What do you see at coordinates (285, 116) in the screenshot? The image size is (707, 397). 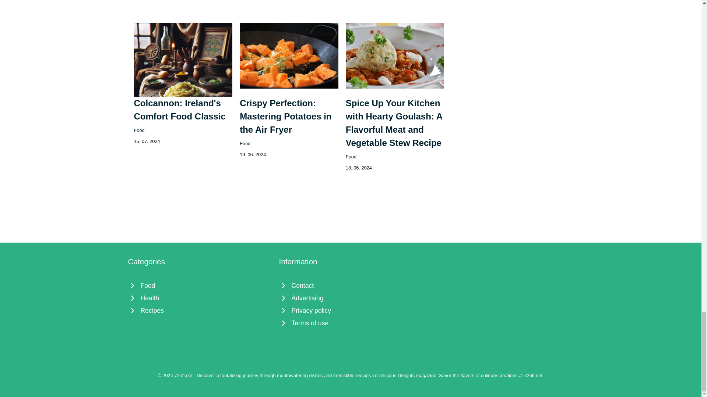 I see `Crispy Perfection: Mastering Potatoes in the Air Fryer` at bounding box center [285, 116].